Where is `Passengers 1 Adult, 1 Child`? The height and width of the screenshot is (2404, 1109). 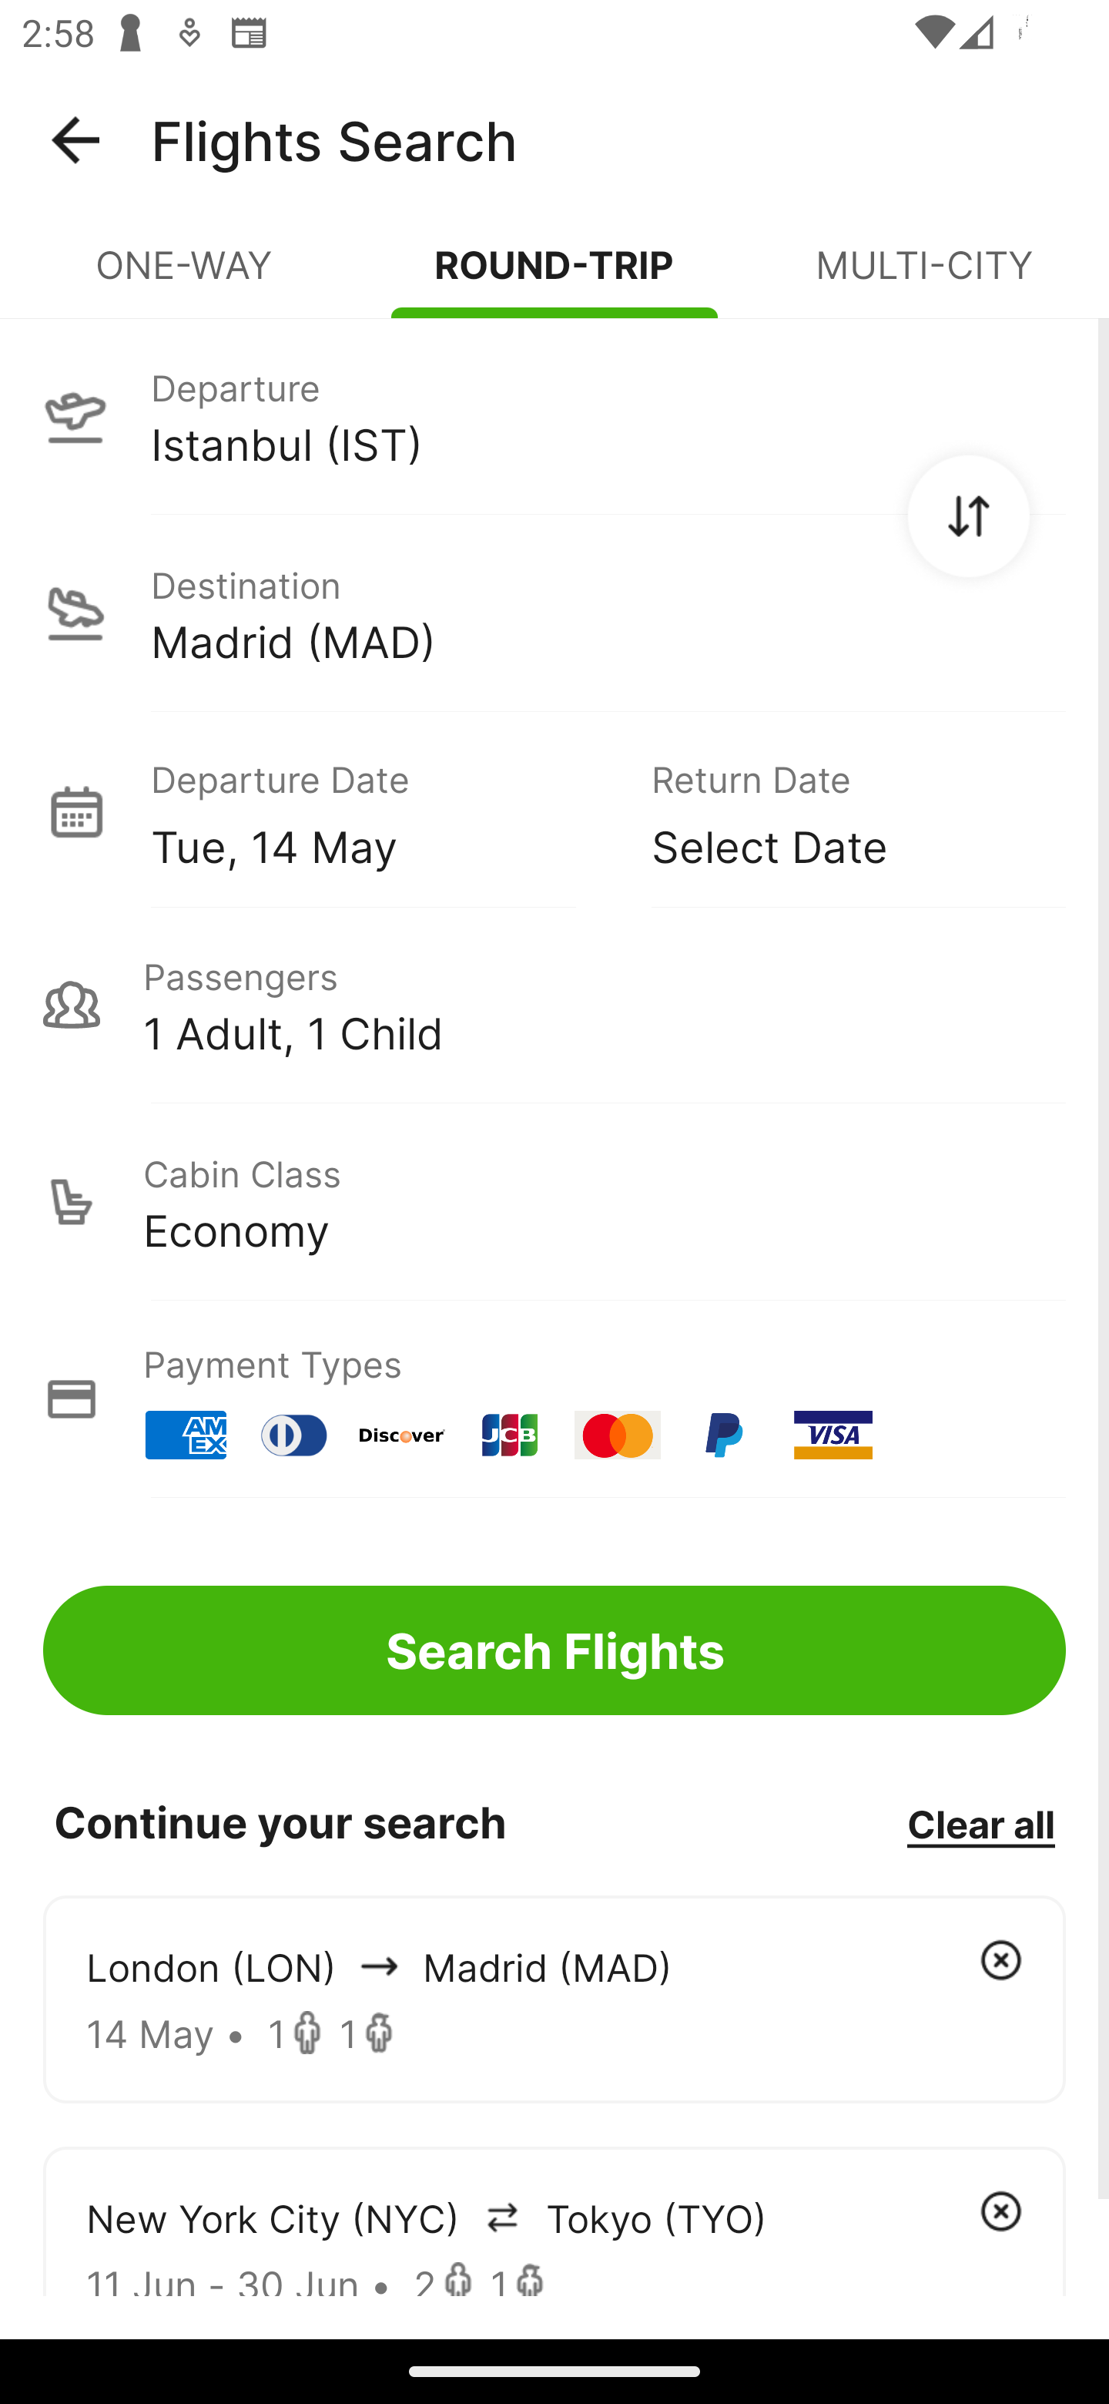 Passengers 1 Adult, 1 Child is located at coordinates (554, 1005).